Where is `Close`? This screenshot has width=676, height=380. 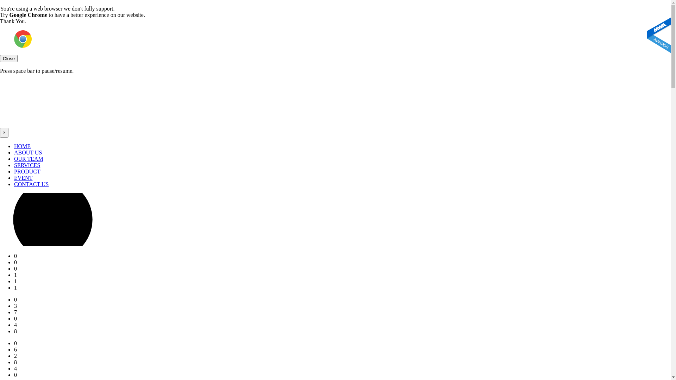
Close is located at coordinates (9, 58).